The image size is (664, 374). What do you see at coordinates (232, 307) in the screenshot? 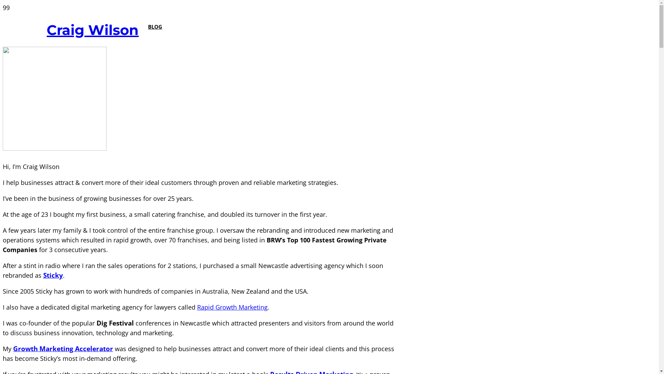
I see `Rapid Growth Marketing` at bounding box center [232, 307].